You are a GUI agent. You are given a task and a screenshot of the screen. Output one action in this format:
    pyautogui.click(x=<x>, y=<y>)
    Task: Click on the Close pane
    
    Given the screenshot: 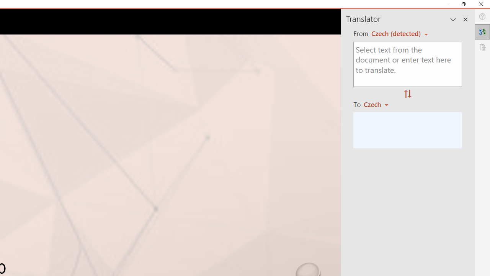 What is the action you would take?
    pyautogui.click(x=465, y=19)
    